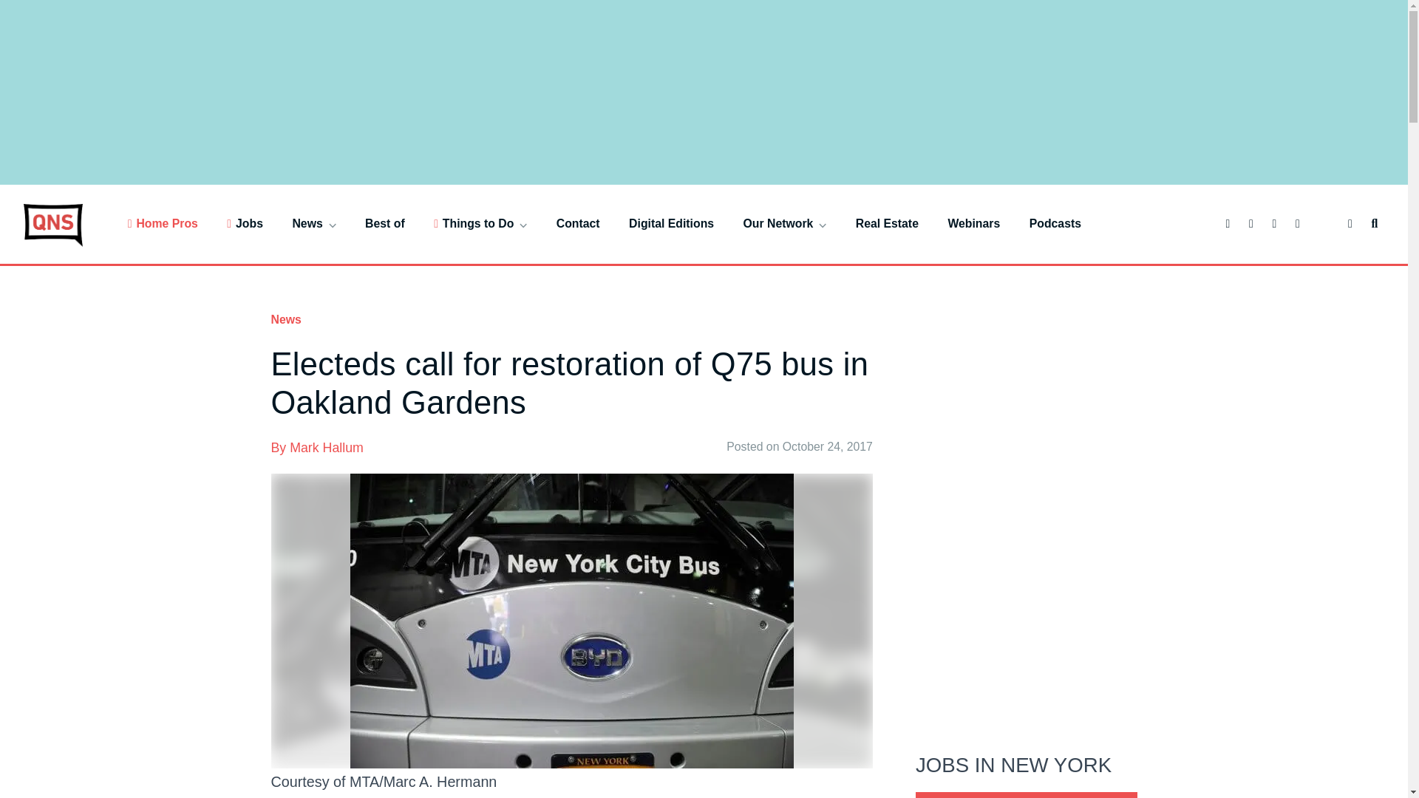 The width and height of the screenshot is (1419, 798). Describe the element at coordinates (785, 223) in the screenshot. I see `Our Network` at that location.